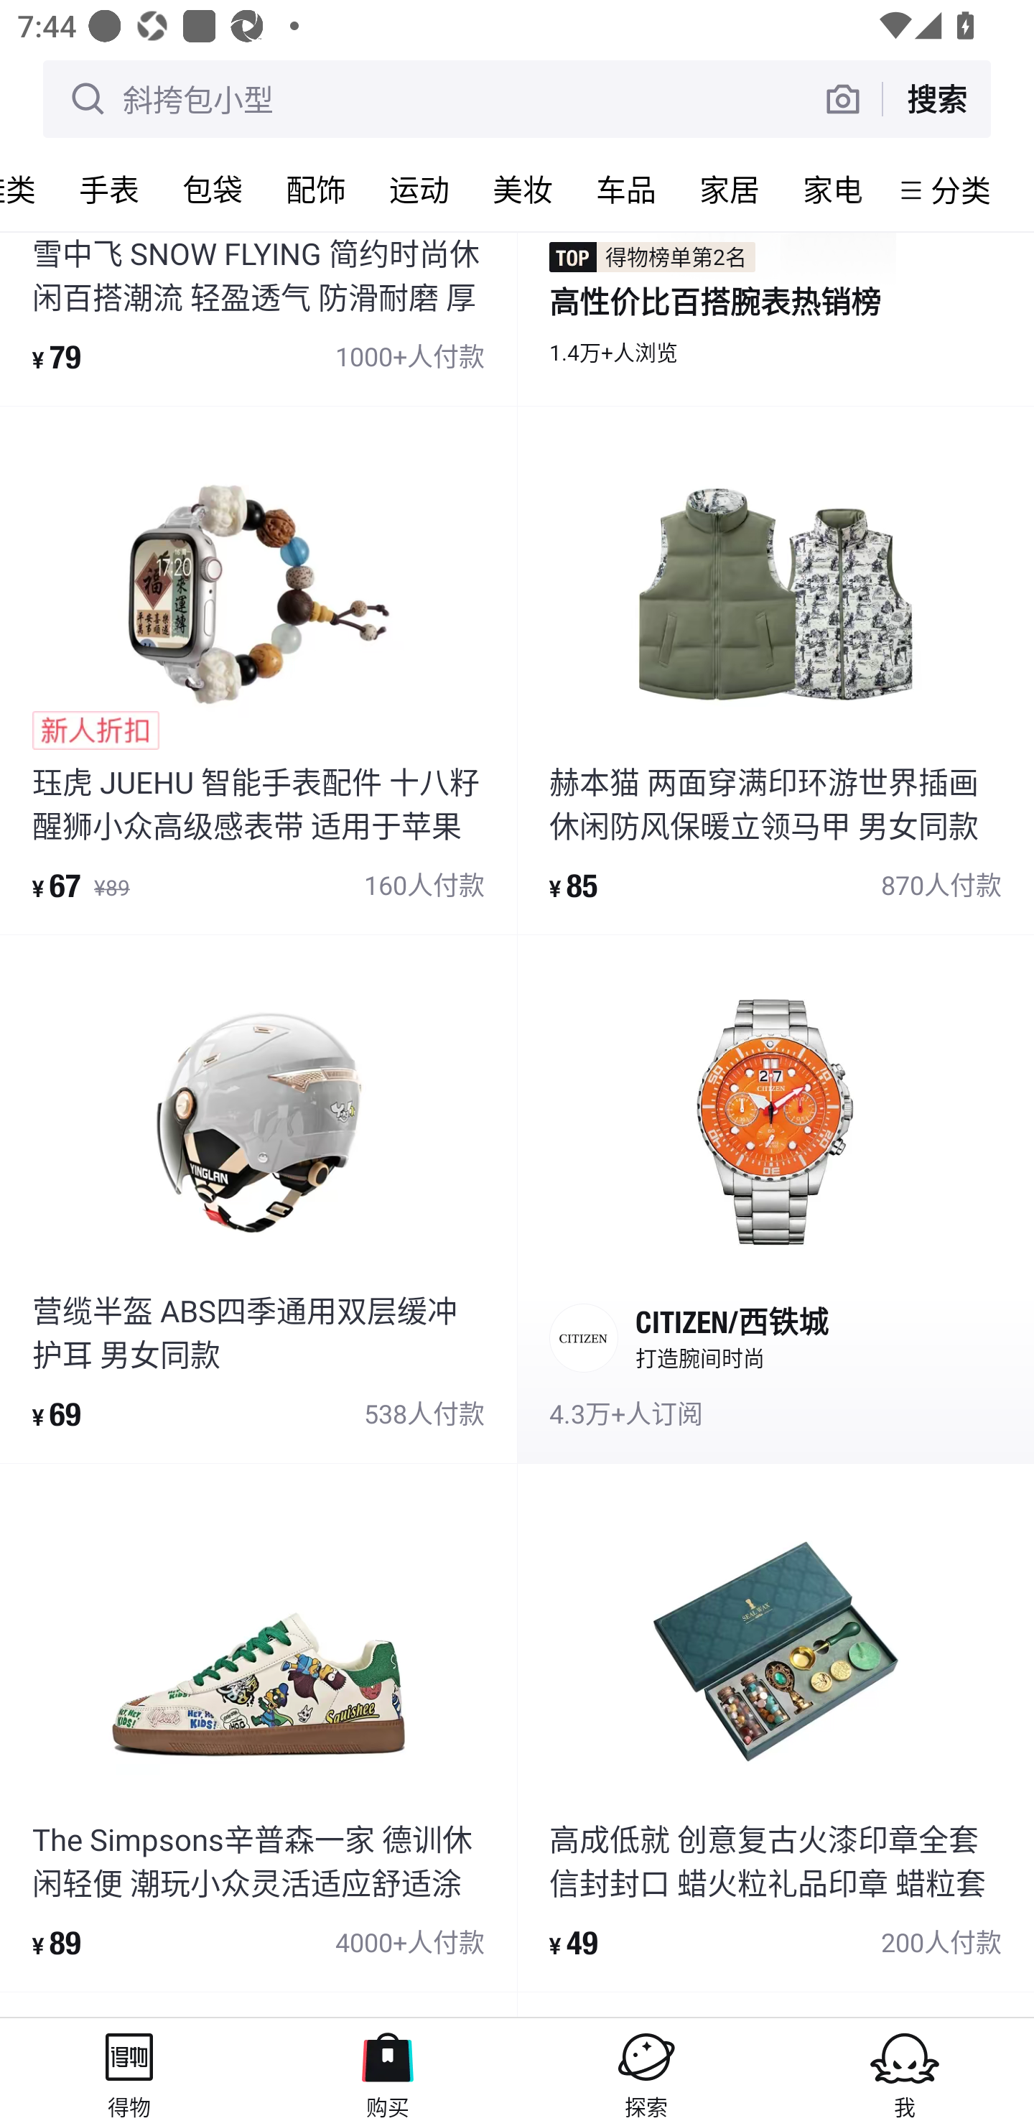 The height and width of the screenshot is (2126, 1034). Describe the element at coordinates (129, 2071) in the screenshot. I see `得物` at that location.